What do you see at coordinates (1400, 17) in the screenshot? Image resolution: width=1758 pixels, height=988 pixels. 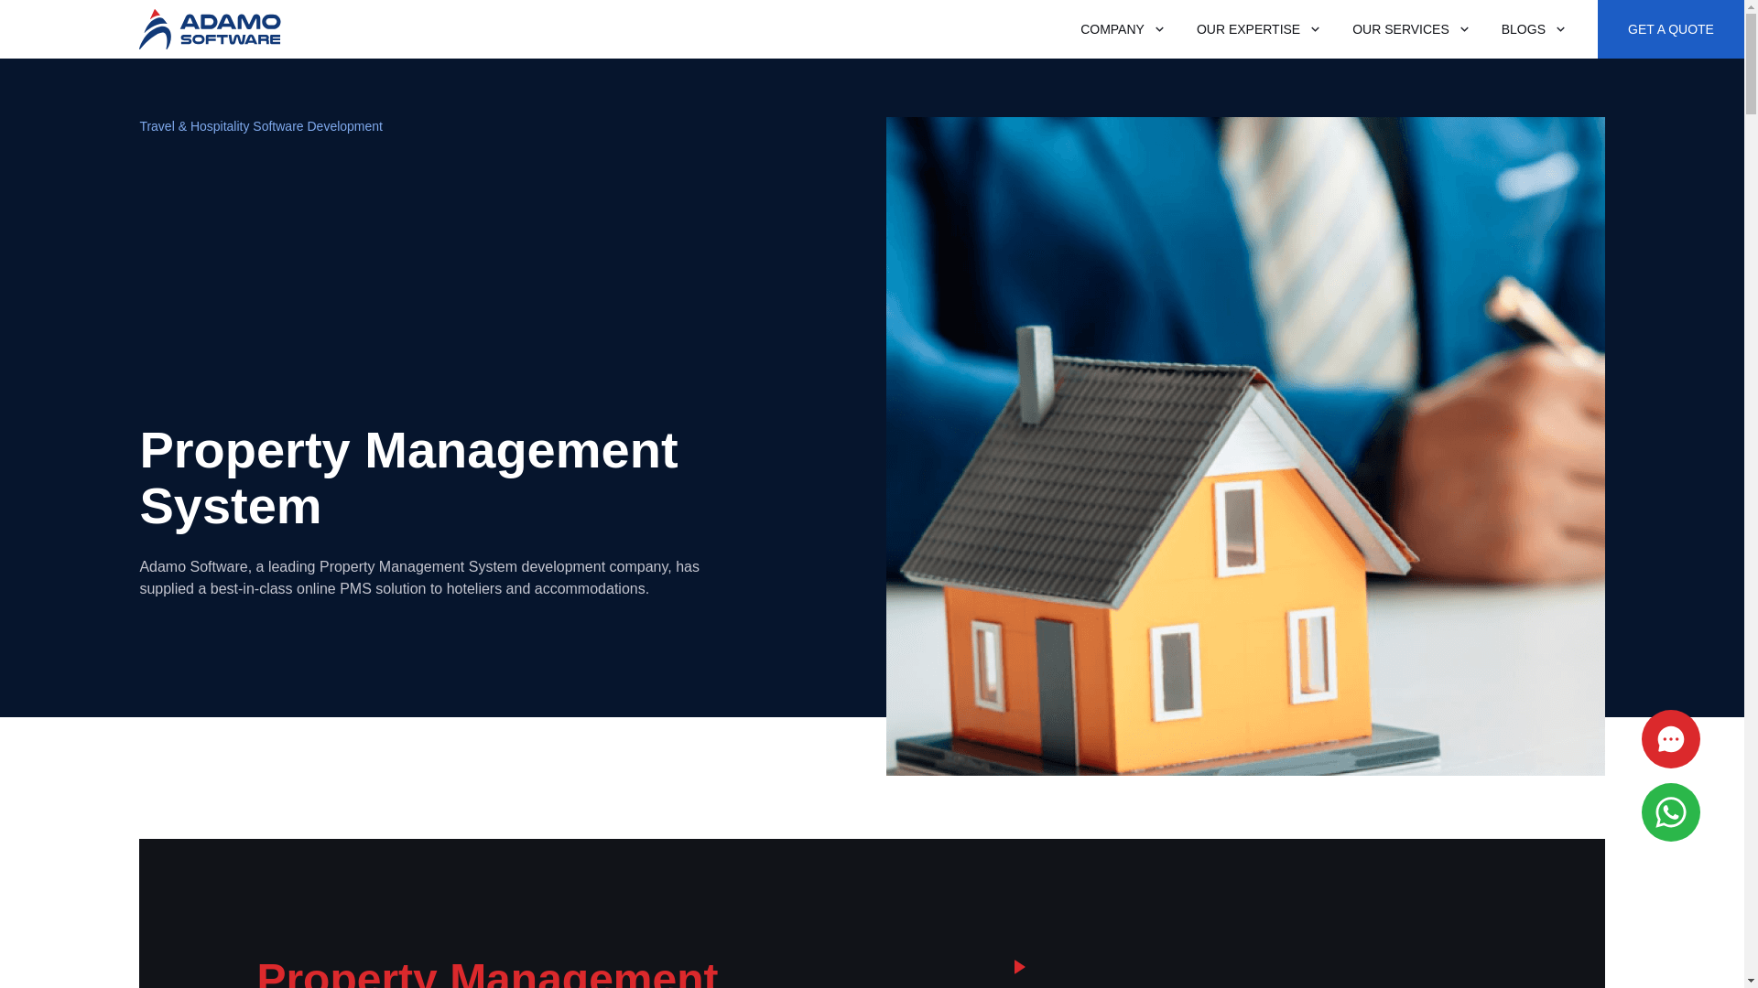 I see `OUR SERVICES` at bounding box center [1400, 17].